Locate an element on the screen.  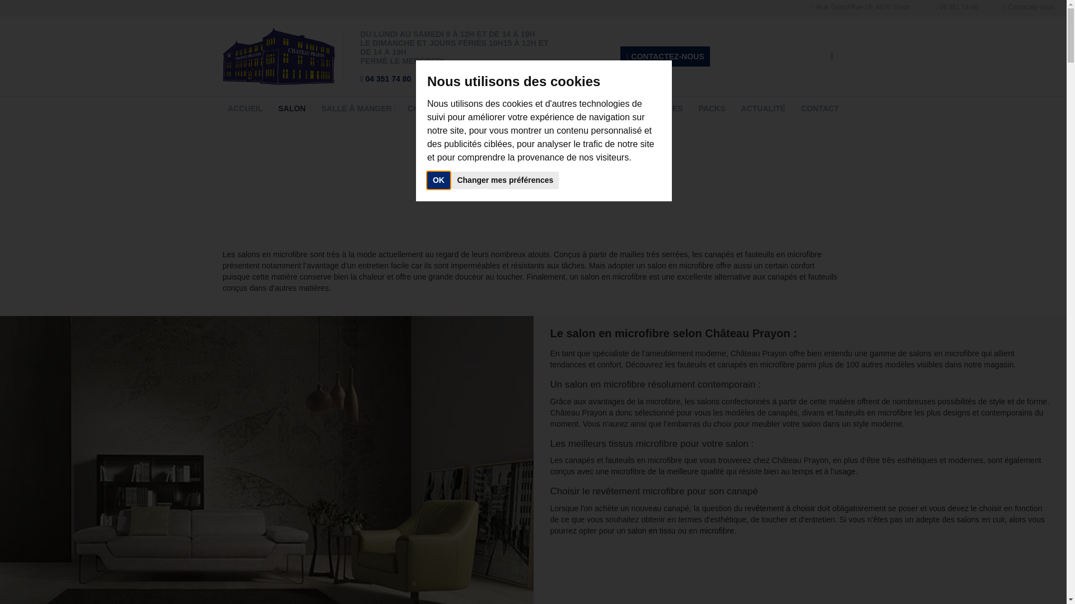
CHAMBRE is located at coordinates (428, 108).